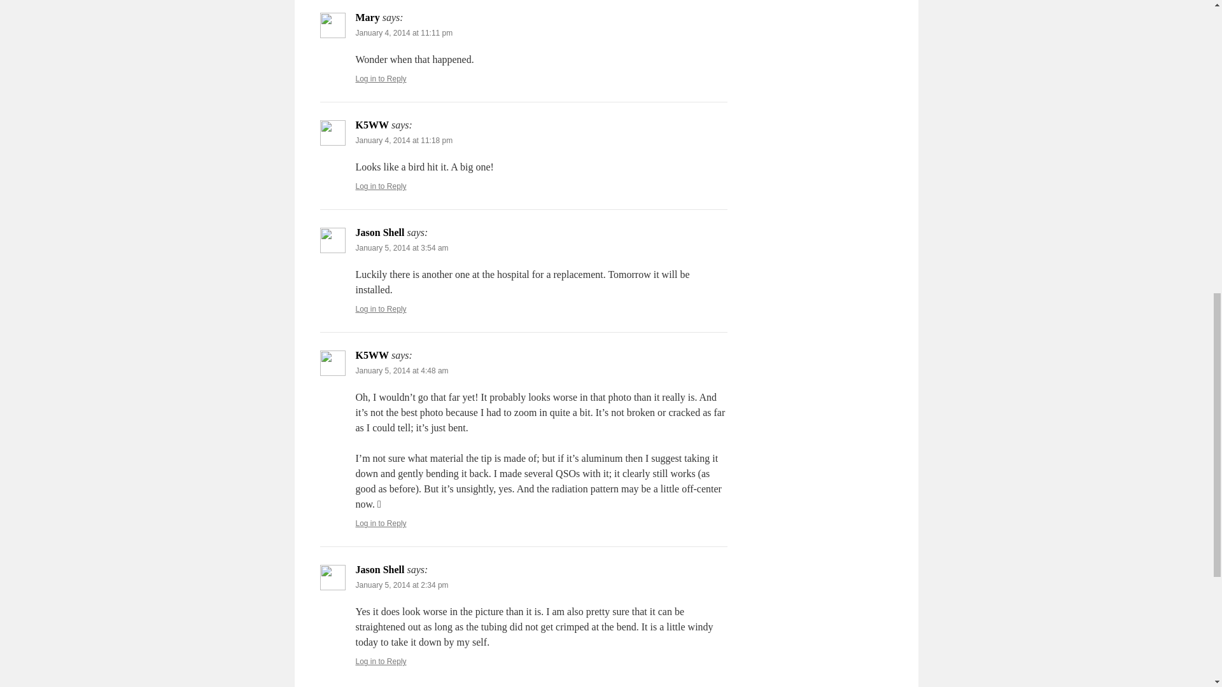  What do you see at coordinates (381, 78) in the screenshot?
I see `Log in to Reply` at bounding box center [381, 78].